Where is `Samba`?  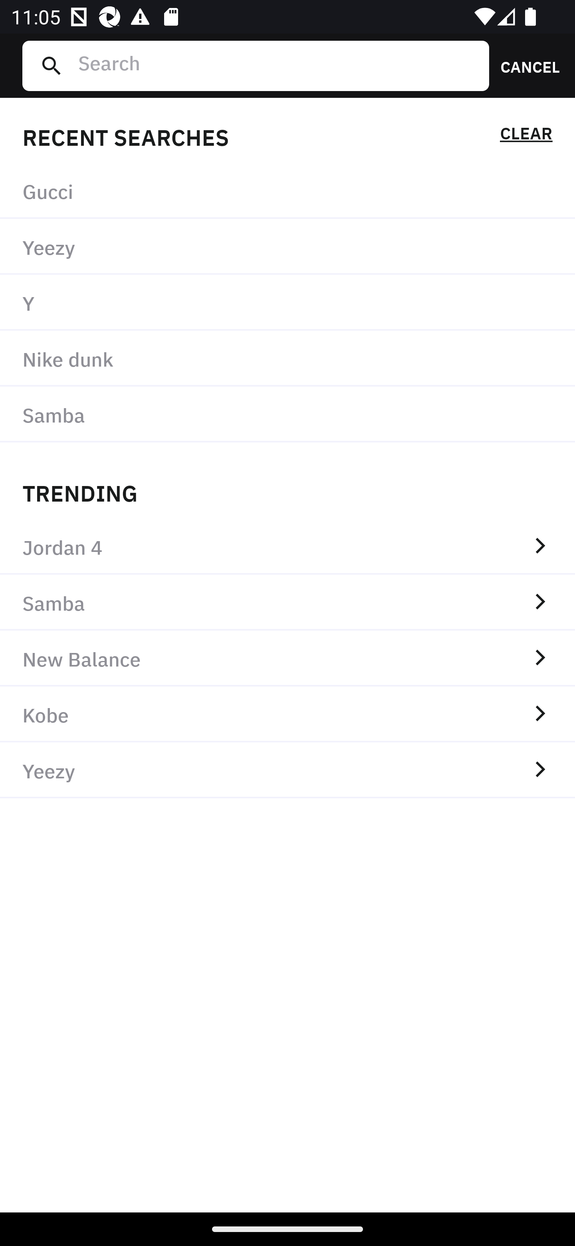 Samba is located at coordinates (287, 414).